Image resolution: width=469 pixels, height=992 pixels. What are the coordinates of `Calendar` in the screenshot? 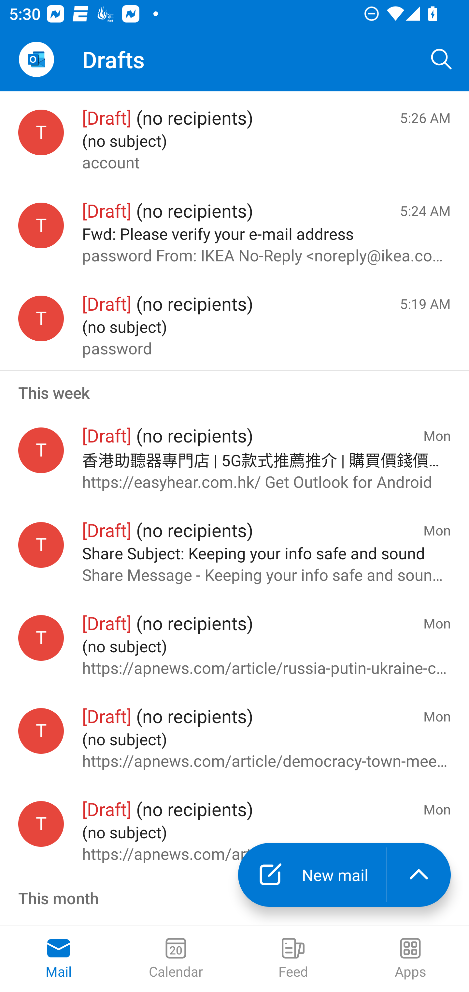 It's located at (176, 959).